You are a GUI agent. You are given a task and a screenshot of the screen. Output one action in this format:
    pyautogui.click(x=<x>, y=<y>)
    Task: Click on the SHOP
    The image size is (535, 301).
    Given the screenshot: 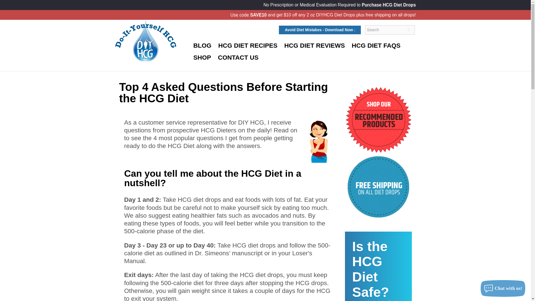 What is the action you would take?
    pyautogui.click(x=249, y=15)
    